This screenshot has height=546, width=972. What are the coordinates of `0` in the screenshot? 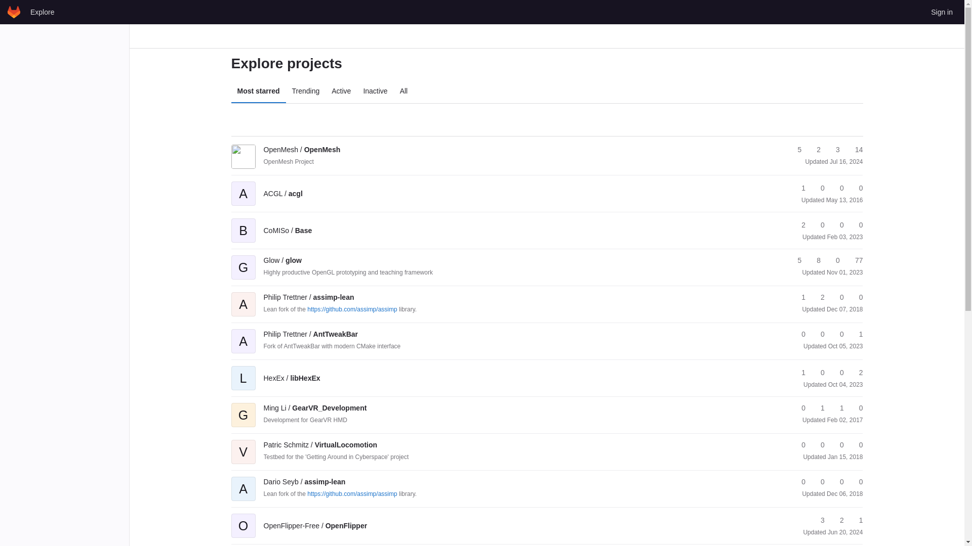 It's located at (856, 188).